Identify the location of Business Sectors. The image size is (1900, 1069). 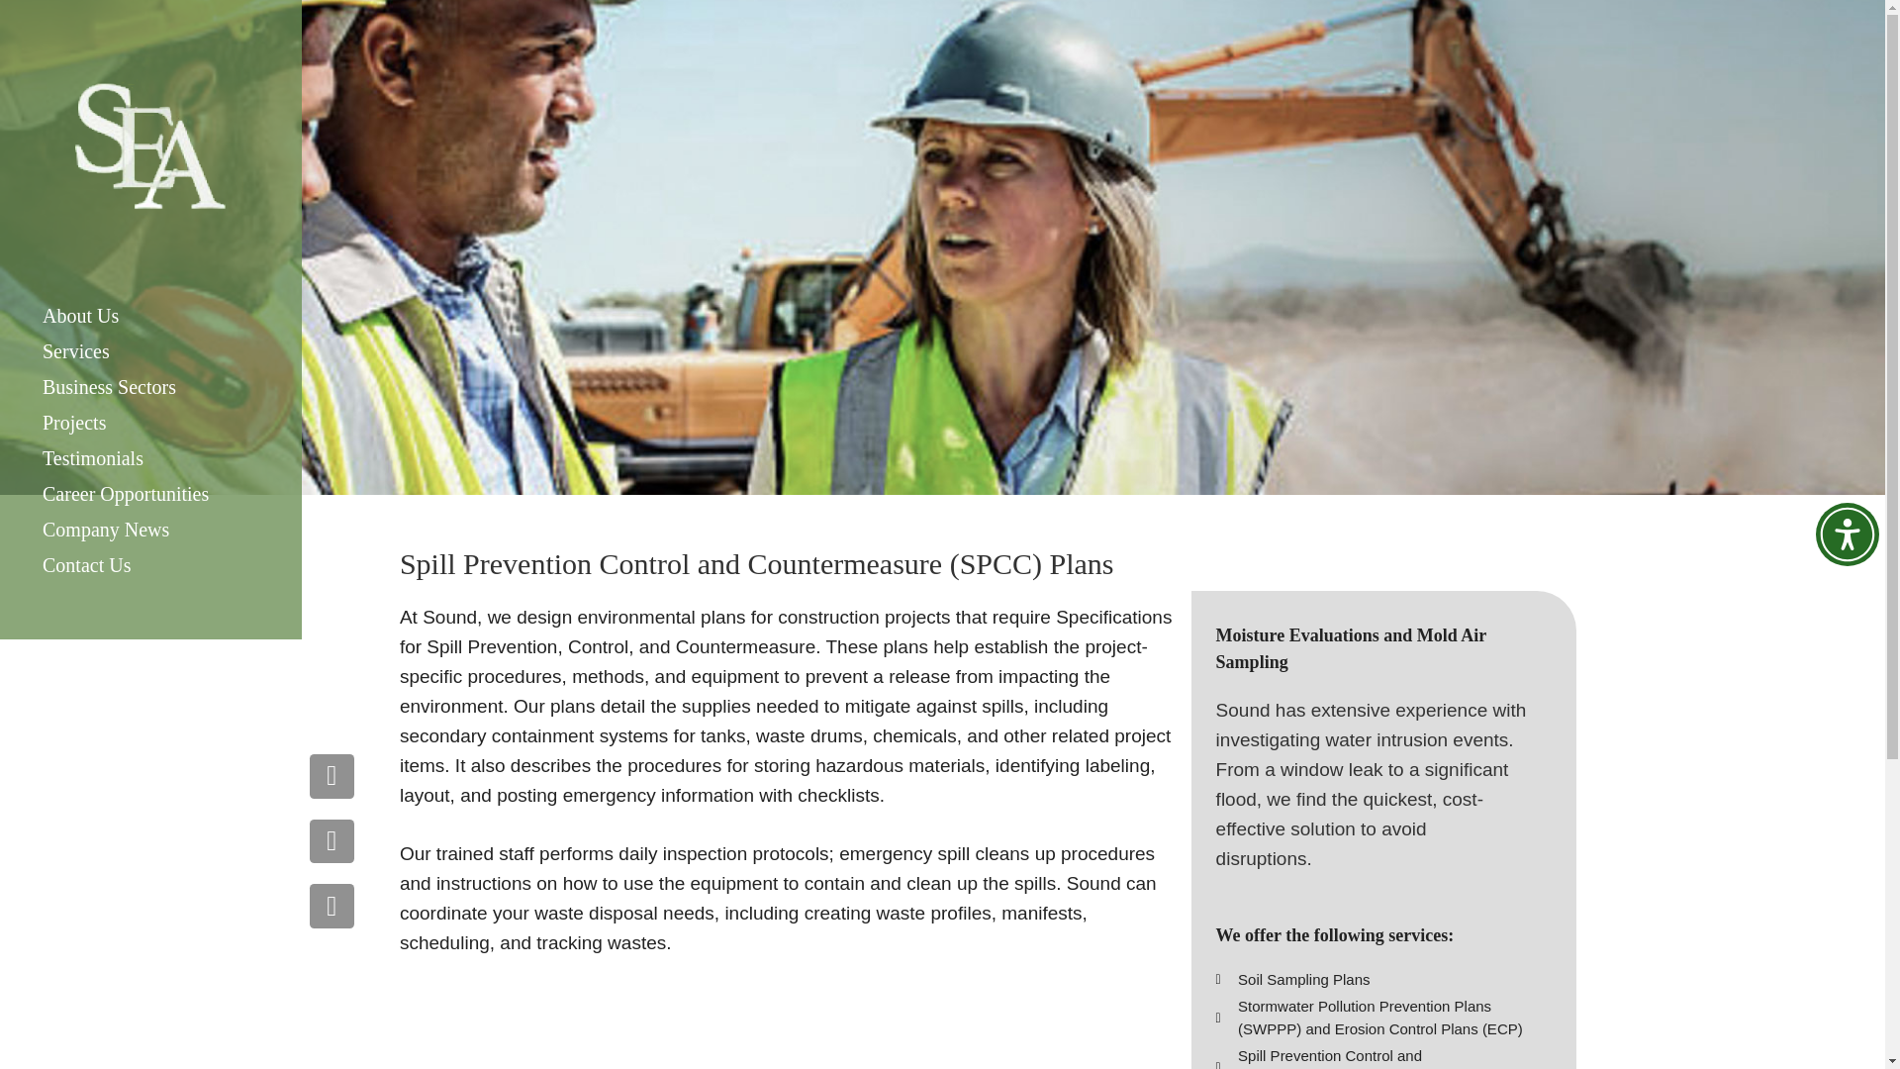
(150, 386).